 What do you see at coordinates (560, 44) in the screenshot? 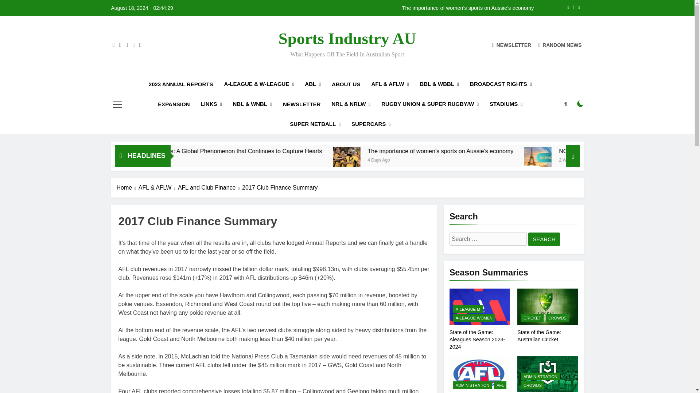
I see `RANDOM NEWS` at bounding box center [560, 44].